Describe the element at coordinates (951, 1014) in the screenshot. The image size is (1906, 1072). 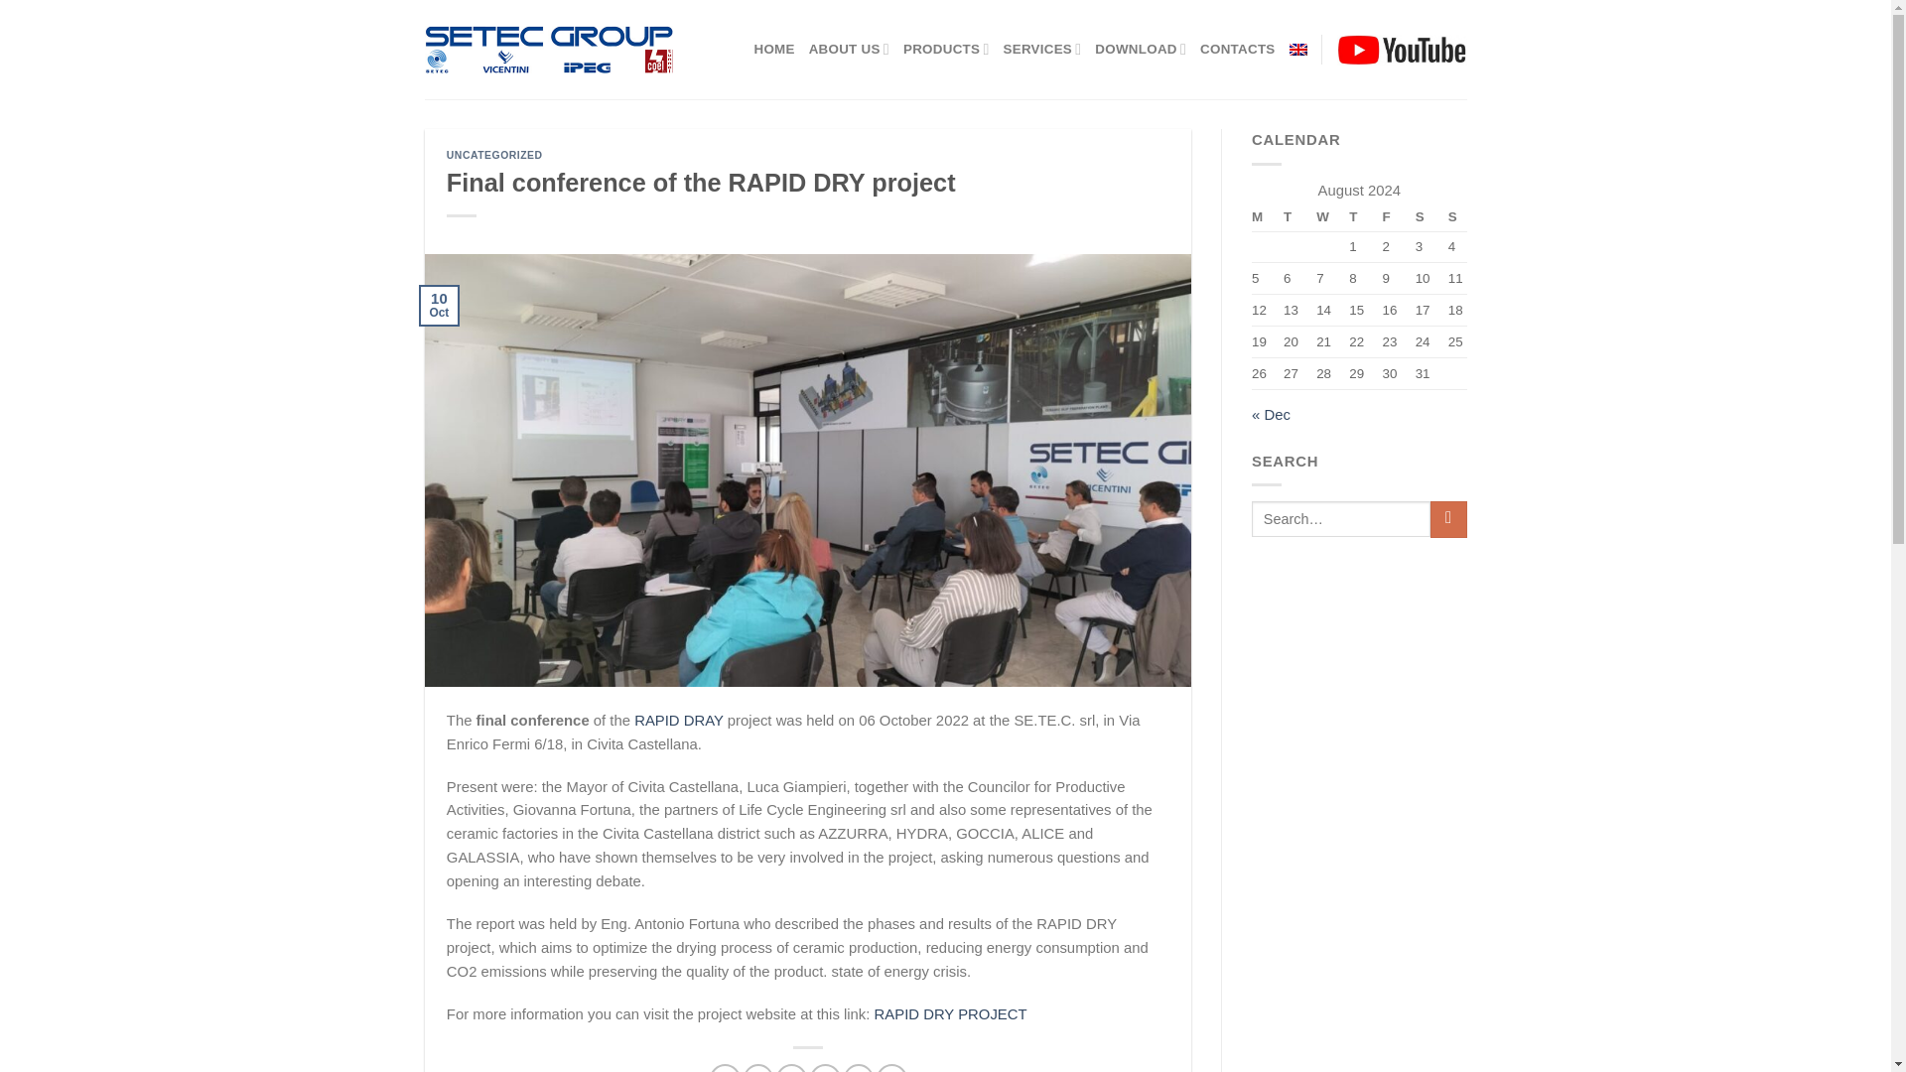
I see `RAPID DRY PROJECT` at that location.